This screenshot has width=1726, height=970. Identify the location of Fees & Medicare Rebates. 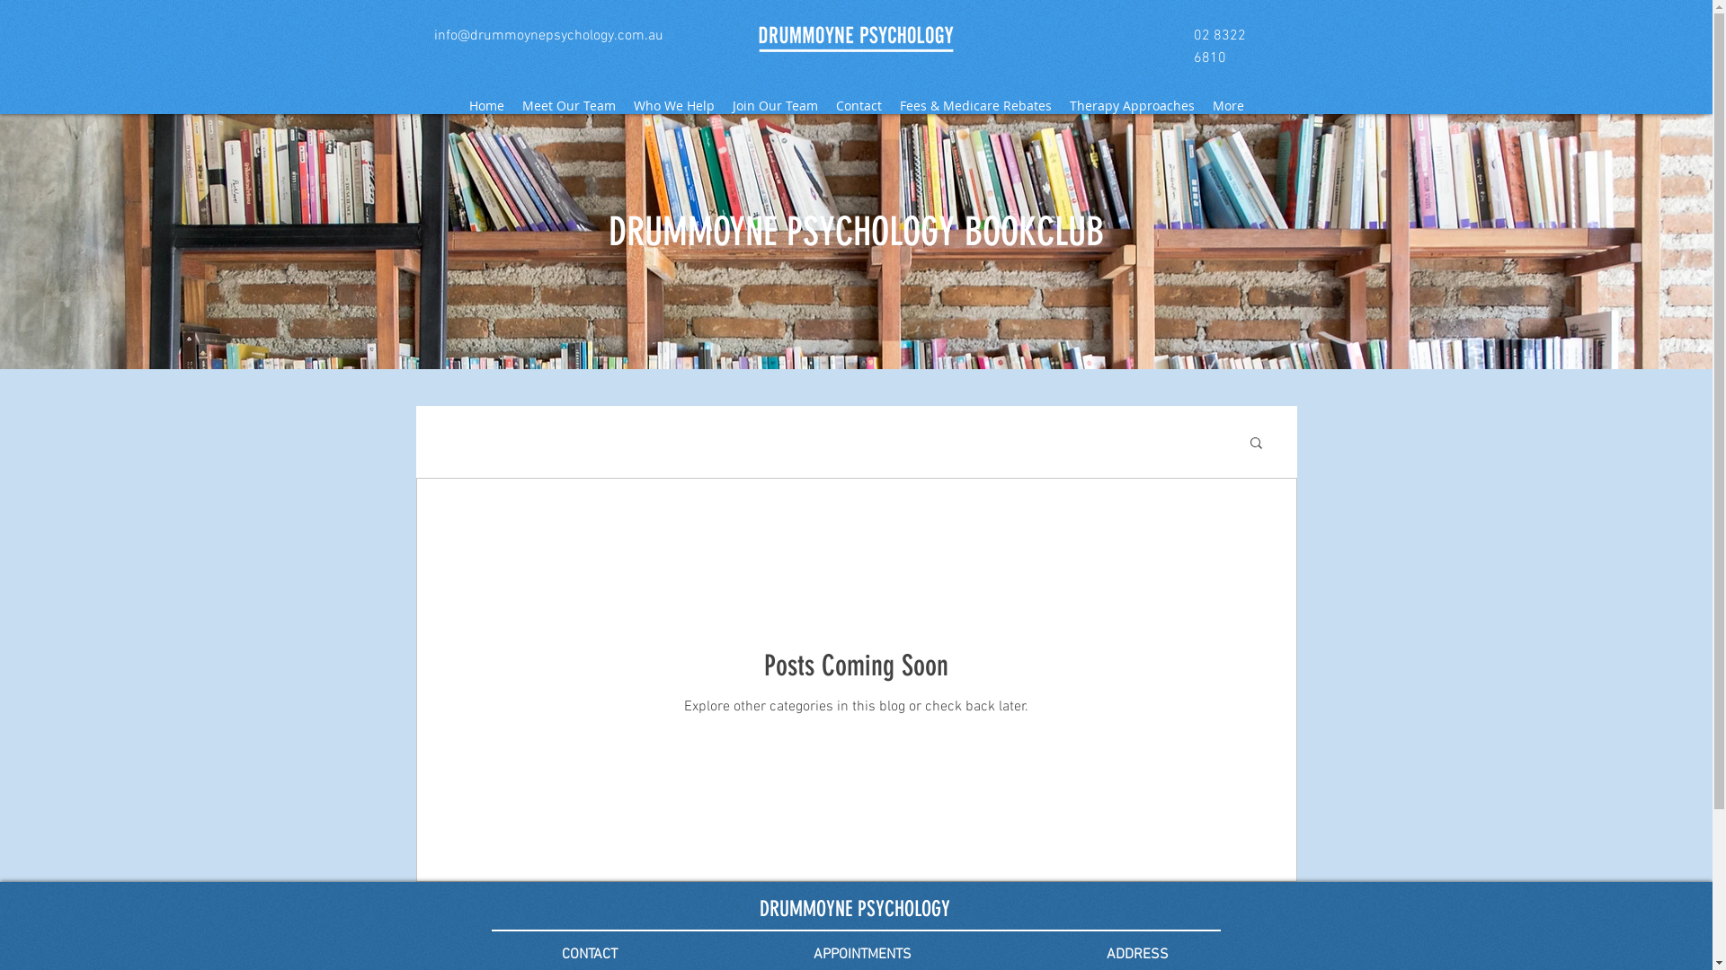
(974, 106).